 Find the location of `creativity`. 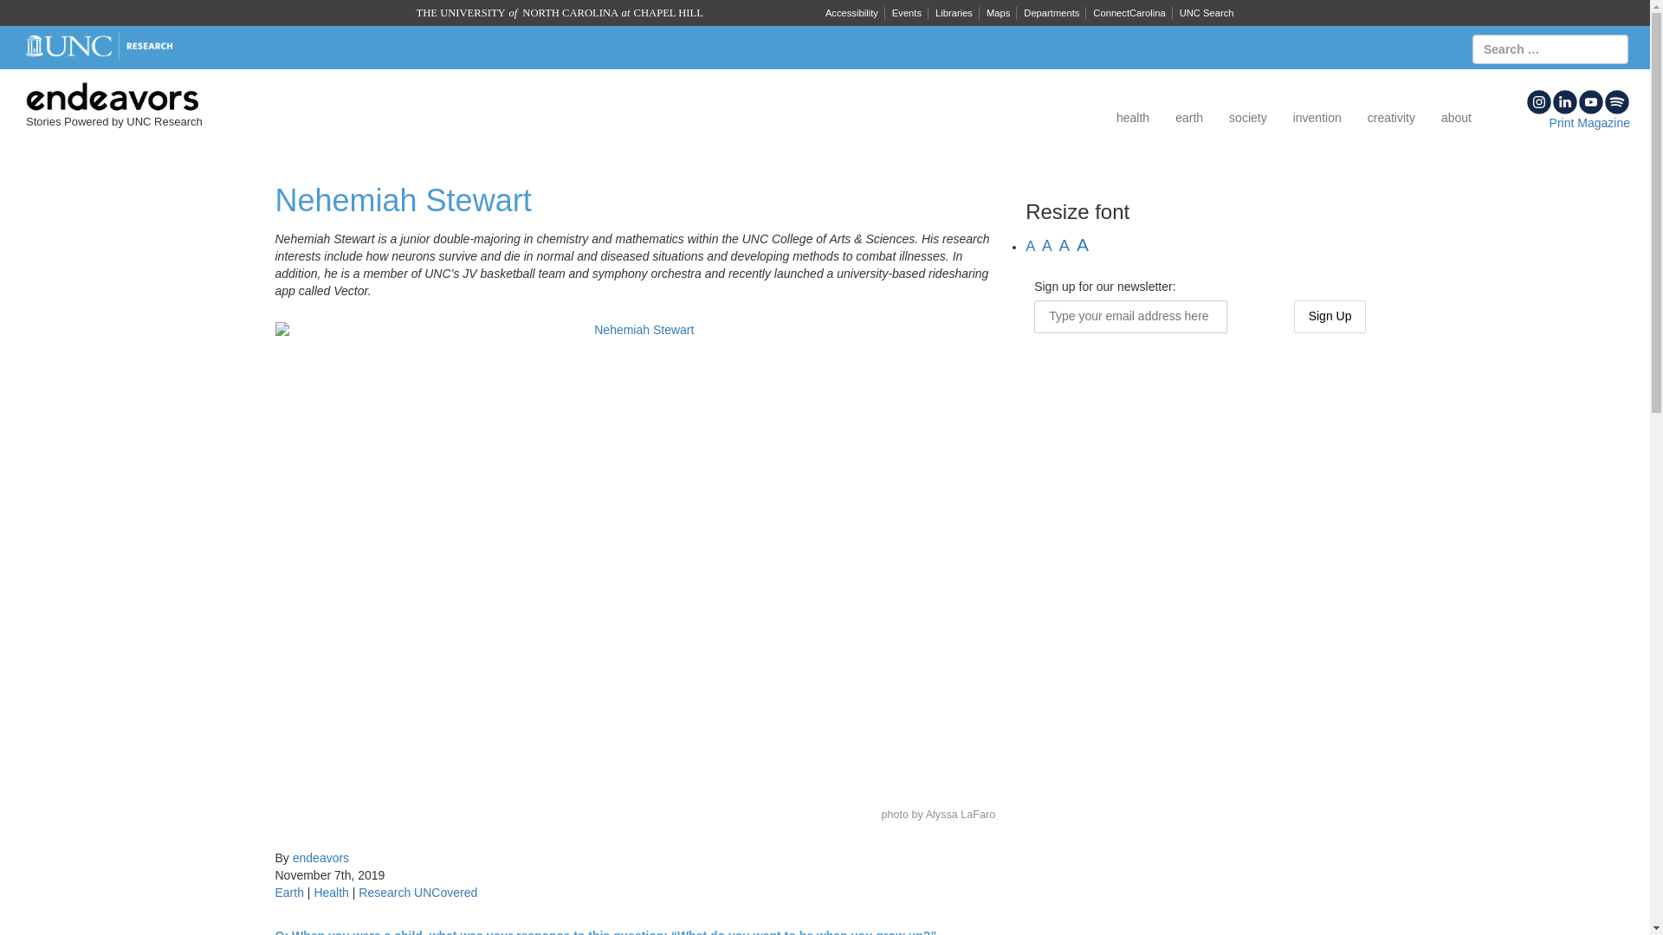

creativity is located at coordinates (1391, 118).